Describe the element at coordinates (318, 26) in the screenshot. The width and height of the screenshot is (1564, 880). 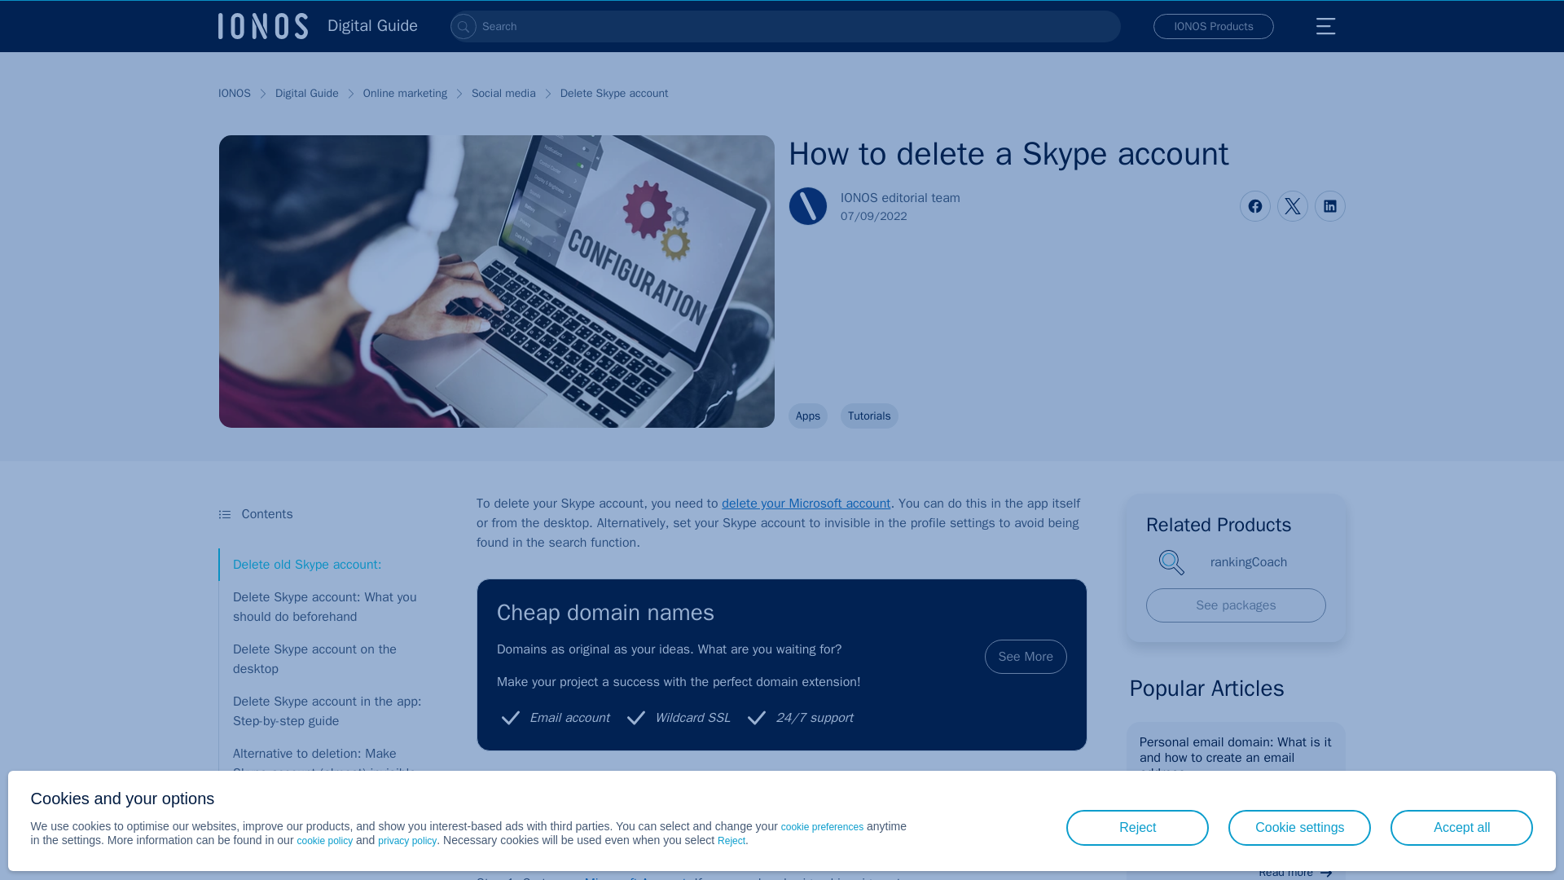
I see `Digital Guide` at that location.